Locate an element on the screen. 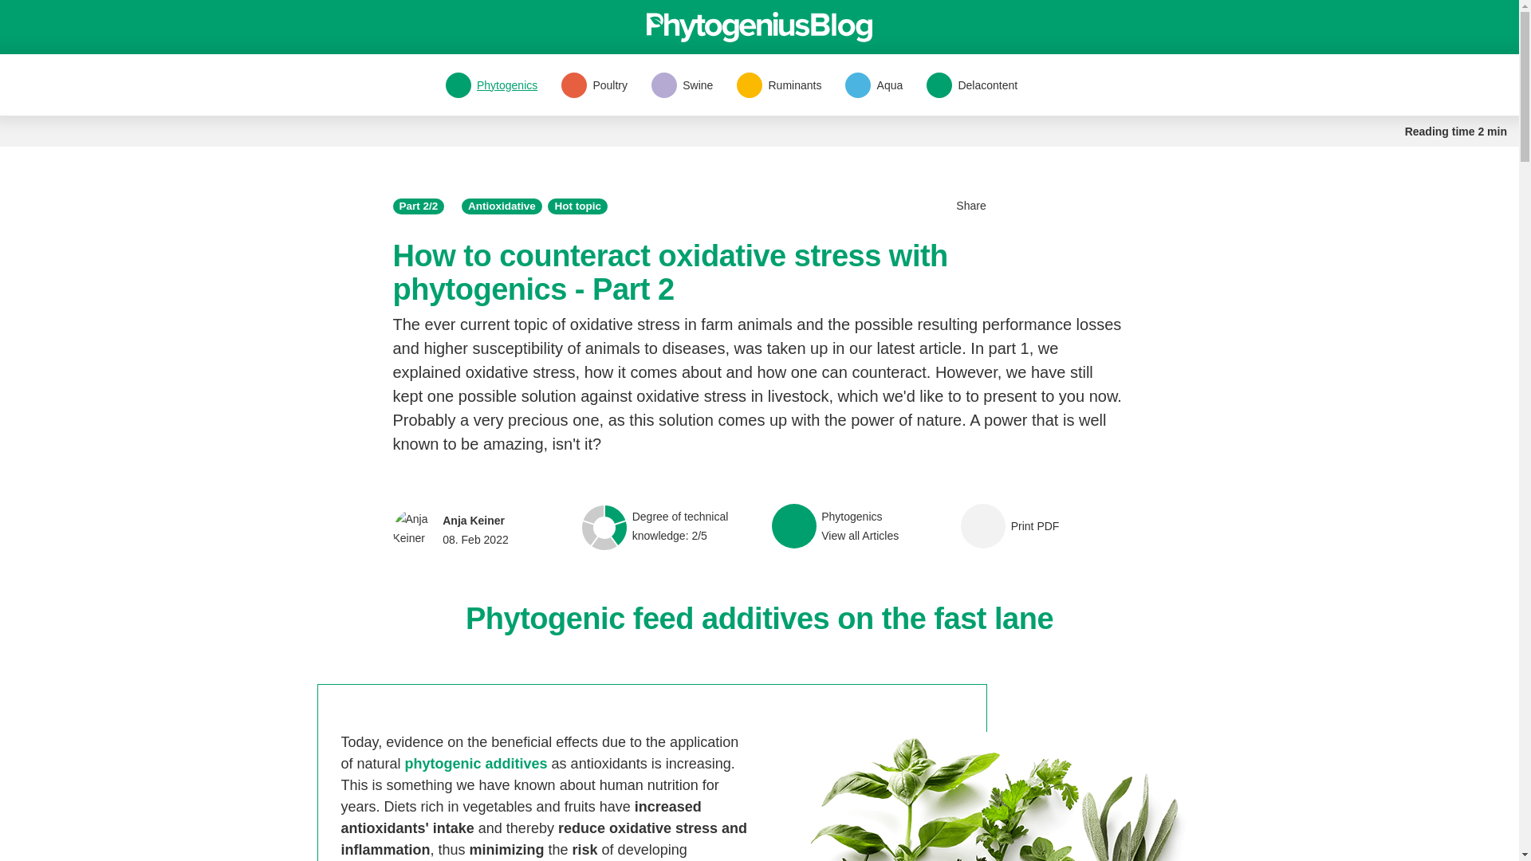 The image size is (1531, 861). Delacontent is located at coordinates (873, 85).